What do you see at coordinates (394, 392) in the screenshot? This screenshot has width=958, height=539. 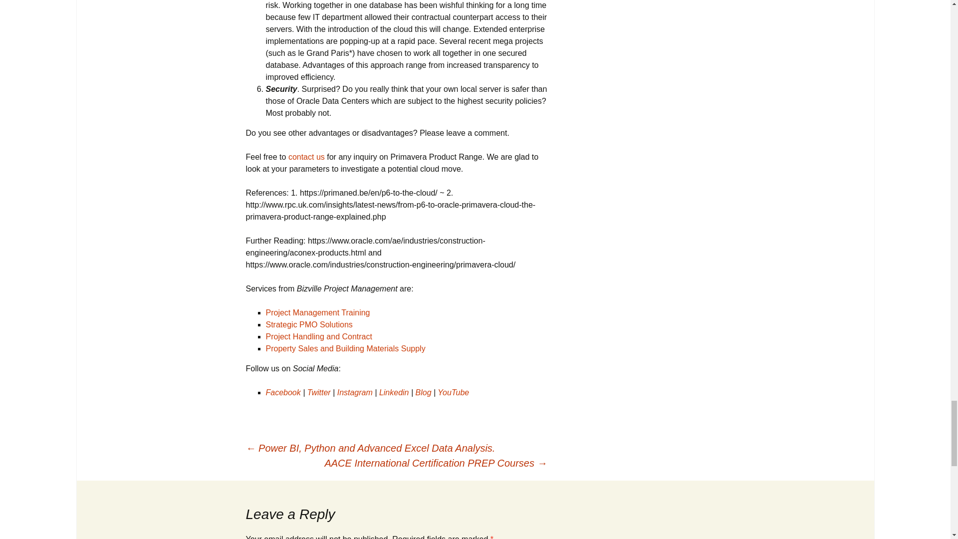 I see `Linkedin` at bounding box center [394, 392].